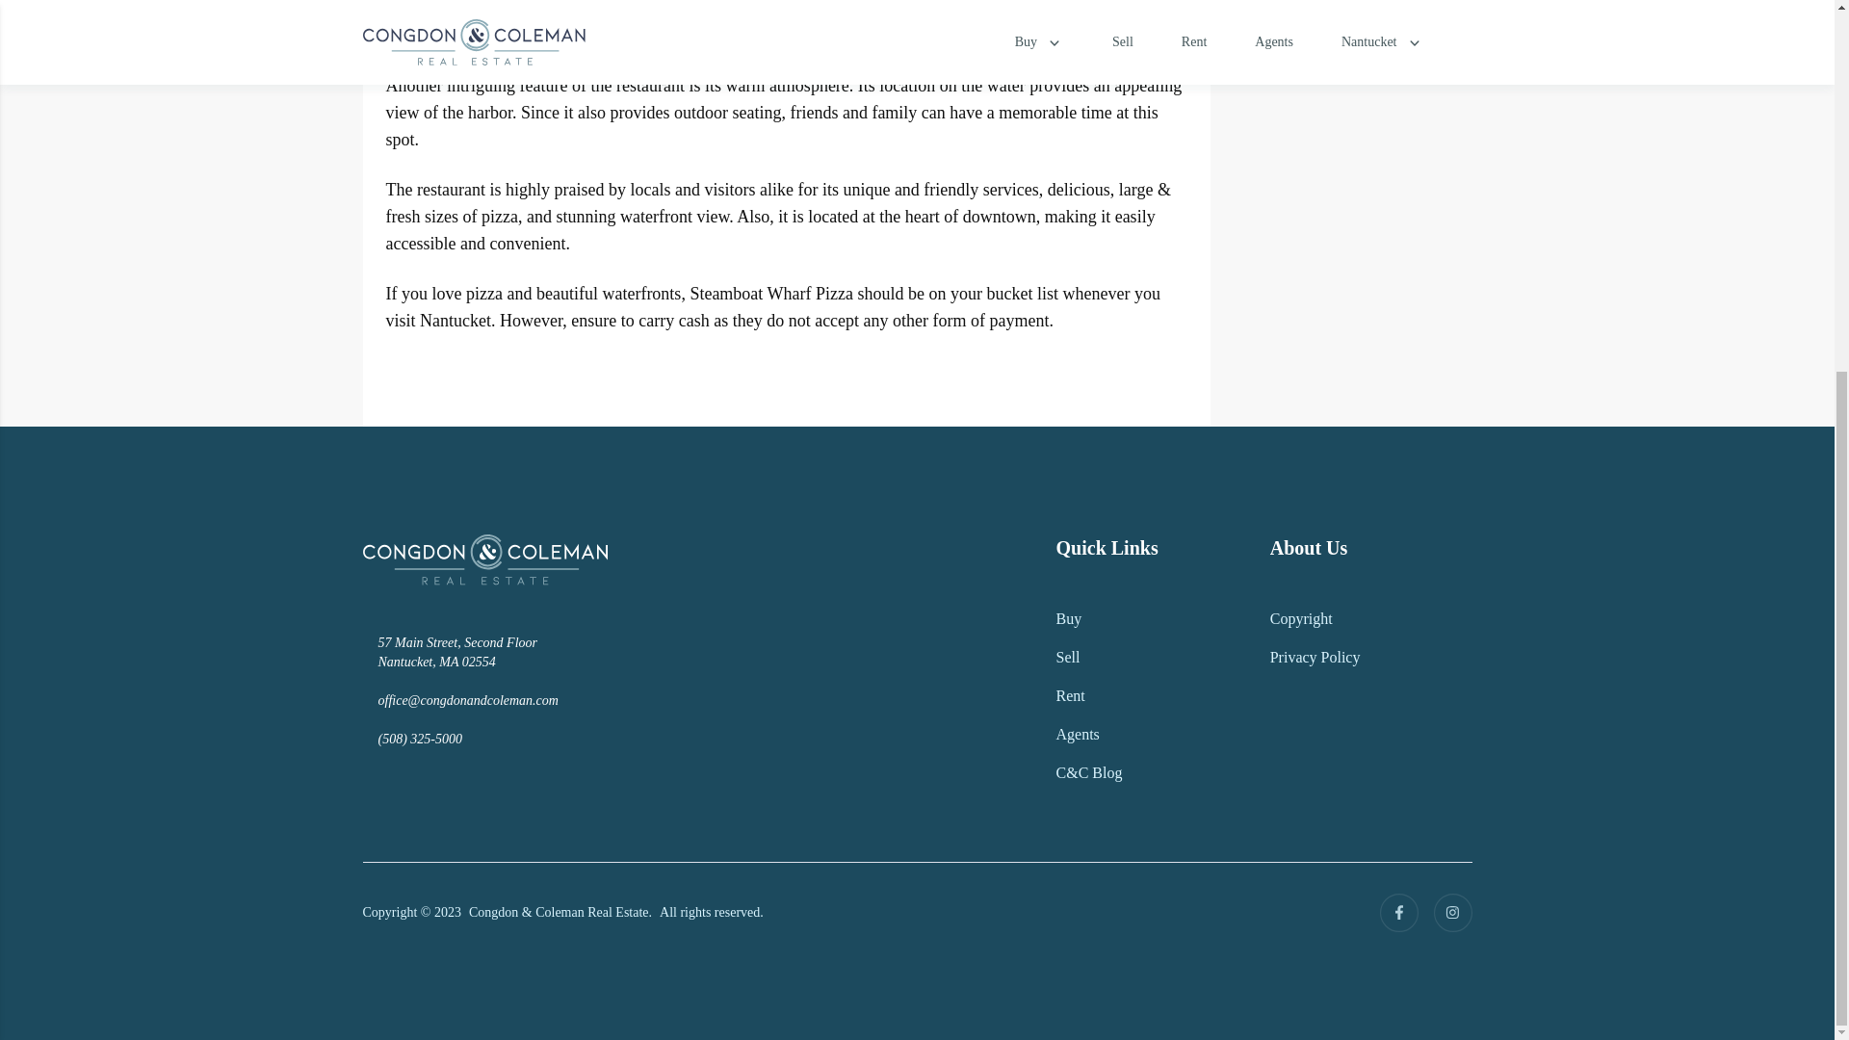 This screenshot has width=1849, height=1040. Describe the element at coordinates (1067, 657) in the screenshot. I see `Sell` at that location.